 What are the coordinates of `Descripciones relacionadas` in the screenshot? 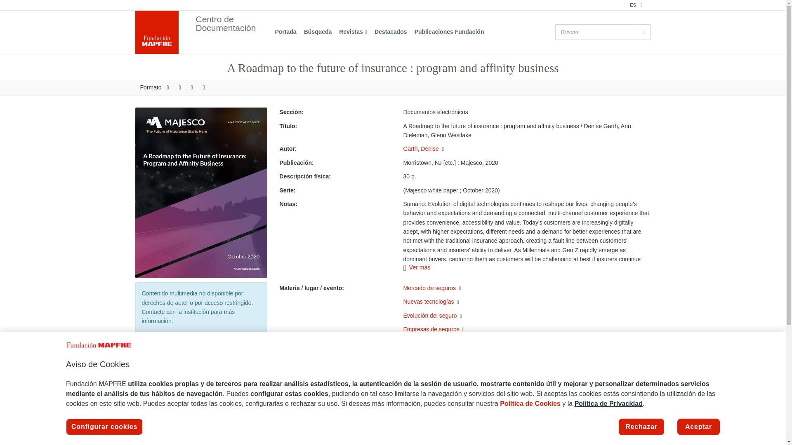 It's located at (441, 357).